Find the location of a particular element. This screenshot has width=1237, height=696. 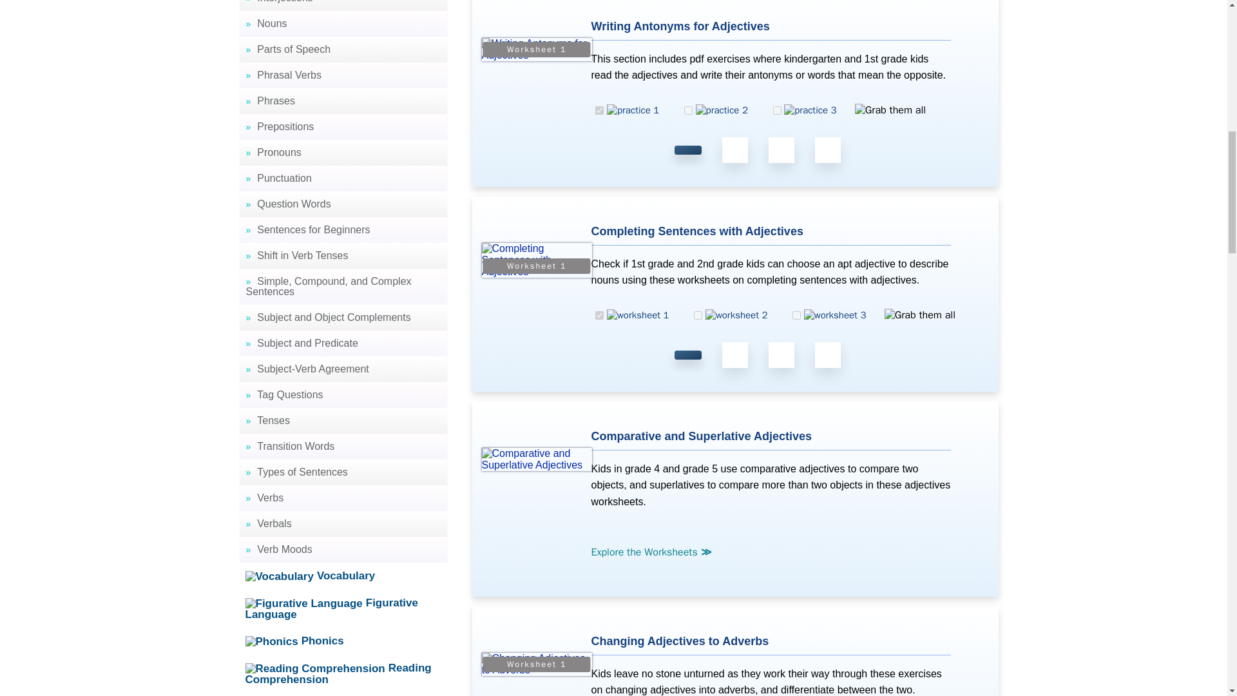

on is located at coordinates (796, 314).